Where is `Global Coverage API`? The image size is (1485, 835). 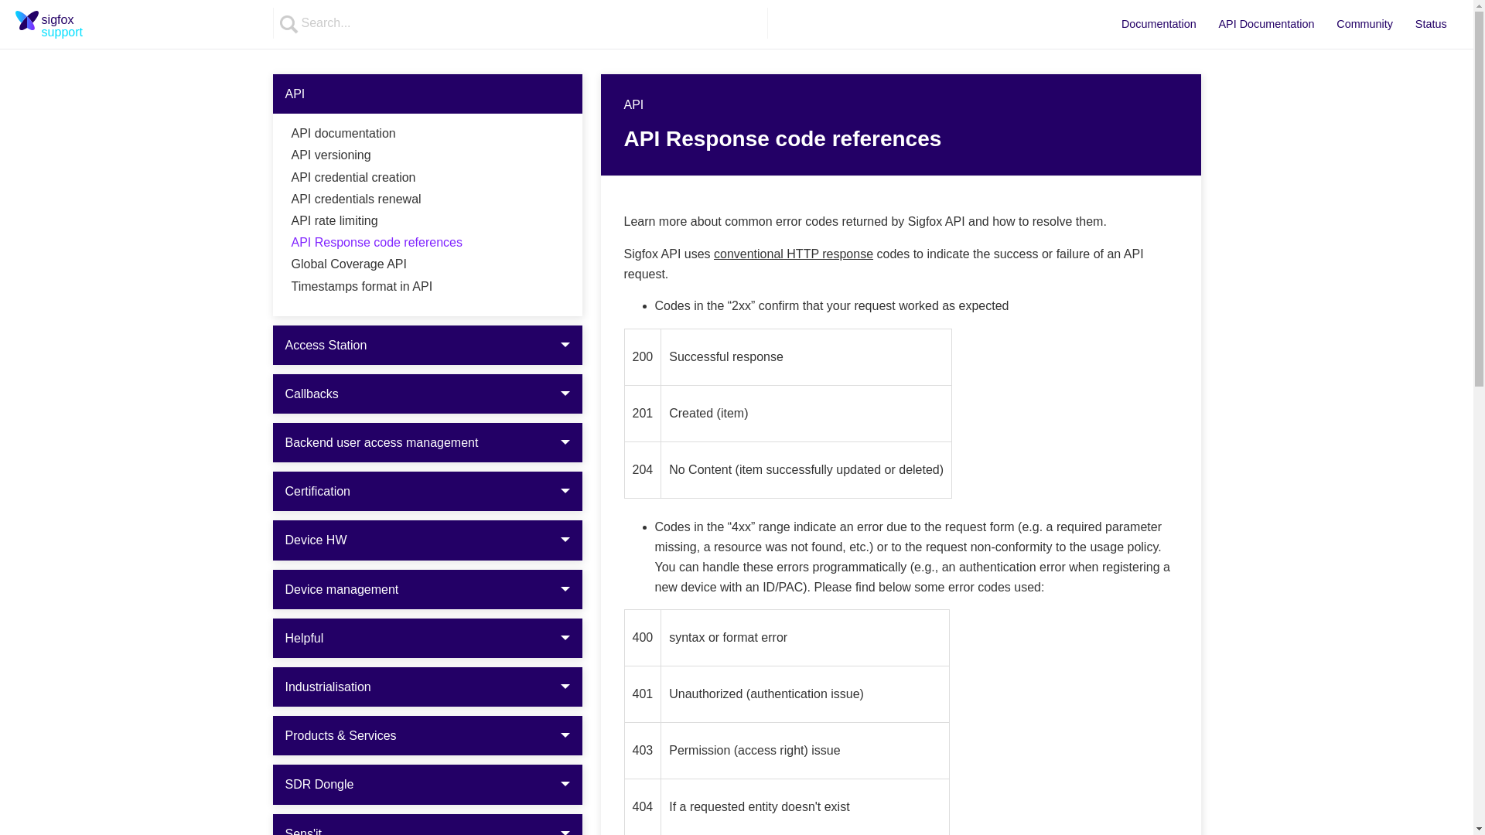
Global Coverage API is located at coordinates (427, 155).